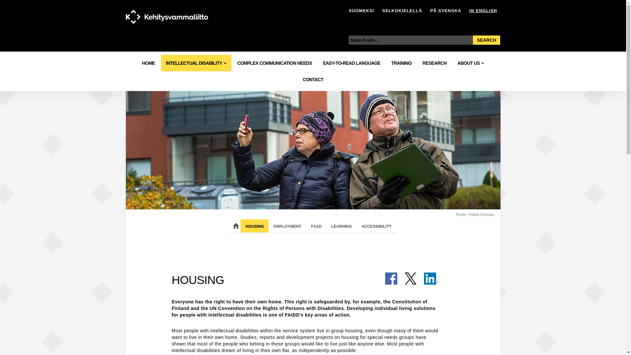 The width and height of the screenshot is (631, 355). Describe the element at coordinates (376, 226) in the screenshot. I see `ACCESSIBILITY` at that location.